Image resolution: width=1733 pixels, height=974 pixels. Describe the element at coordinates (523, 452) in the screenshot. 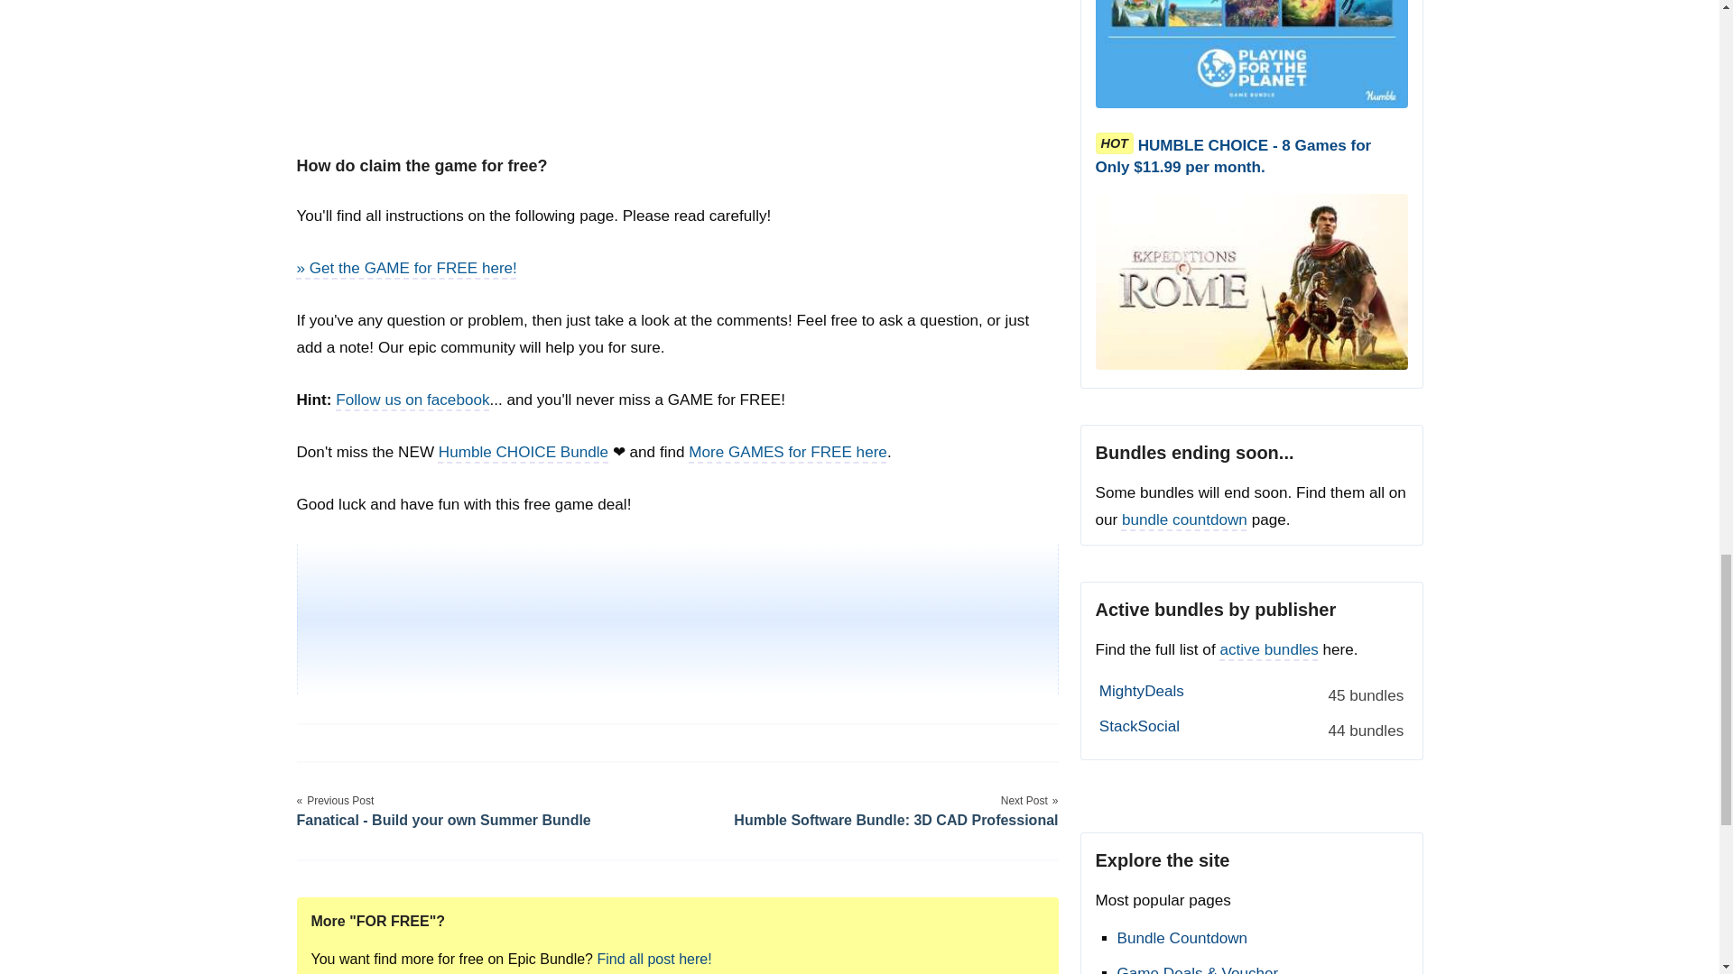

I see `Humble CHOICE Bundle` at that location.